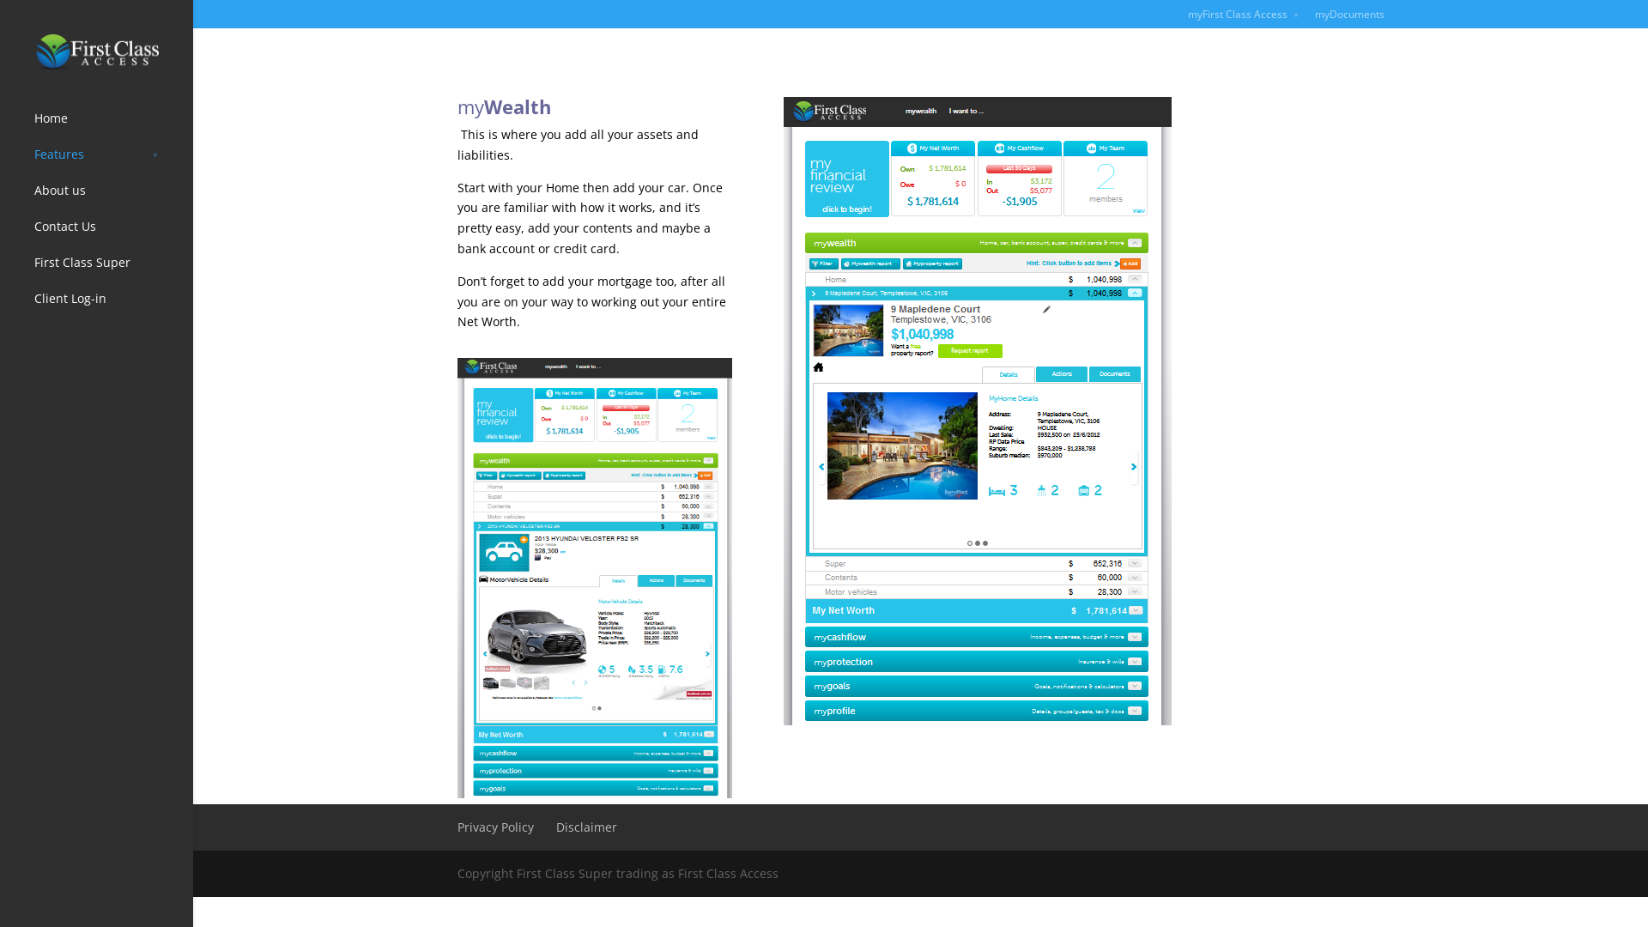 The width and height of the screenshot is (1648, 927). Describe the element at coordinates (113, 162) in the screenshot. I see `Features` at that location.